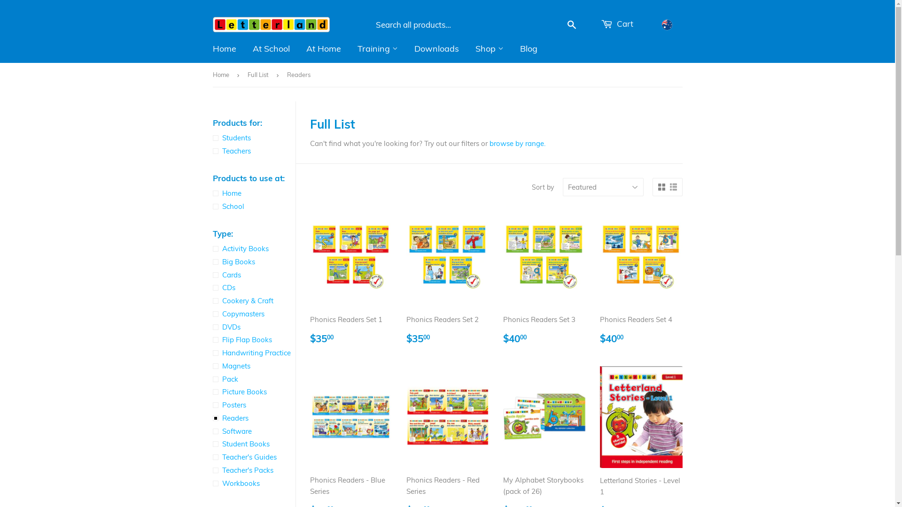 The height and width of the screenshot is (507, 902). I want to click on At School, so click(271, 49).